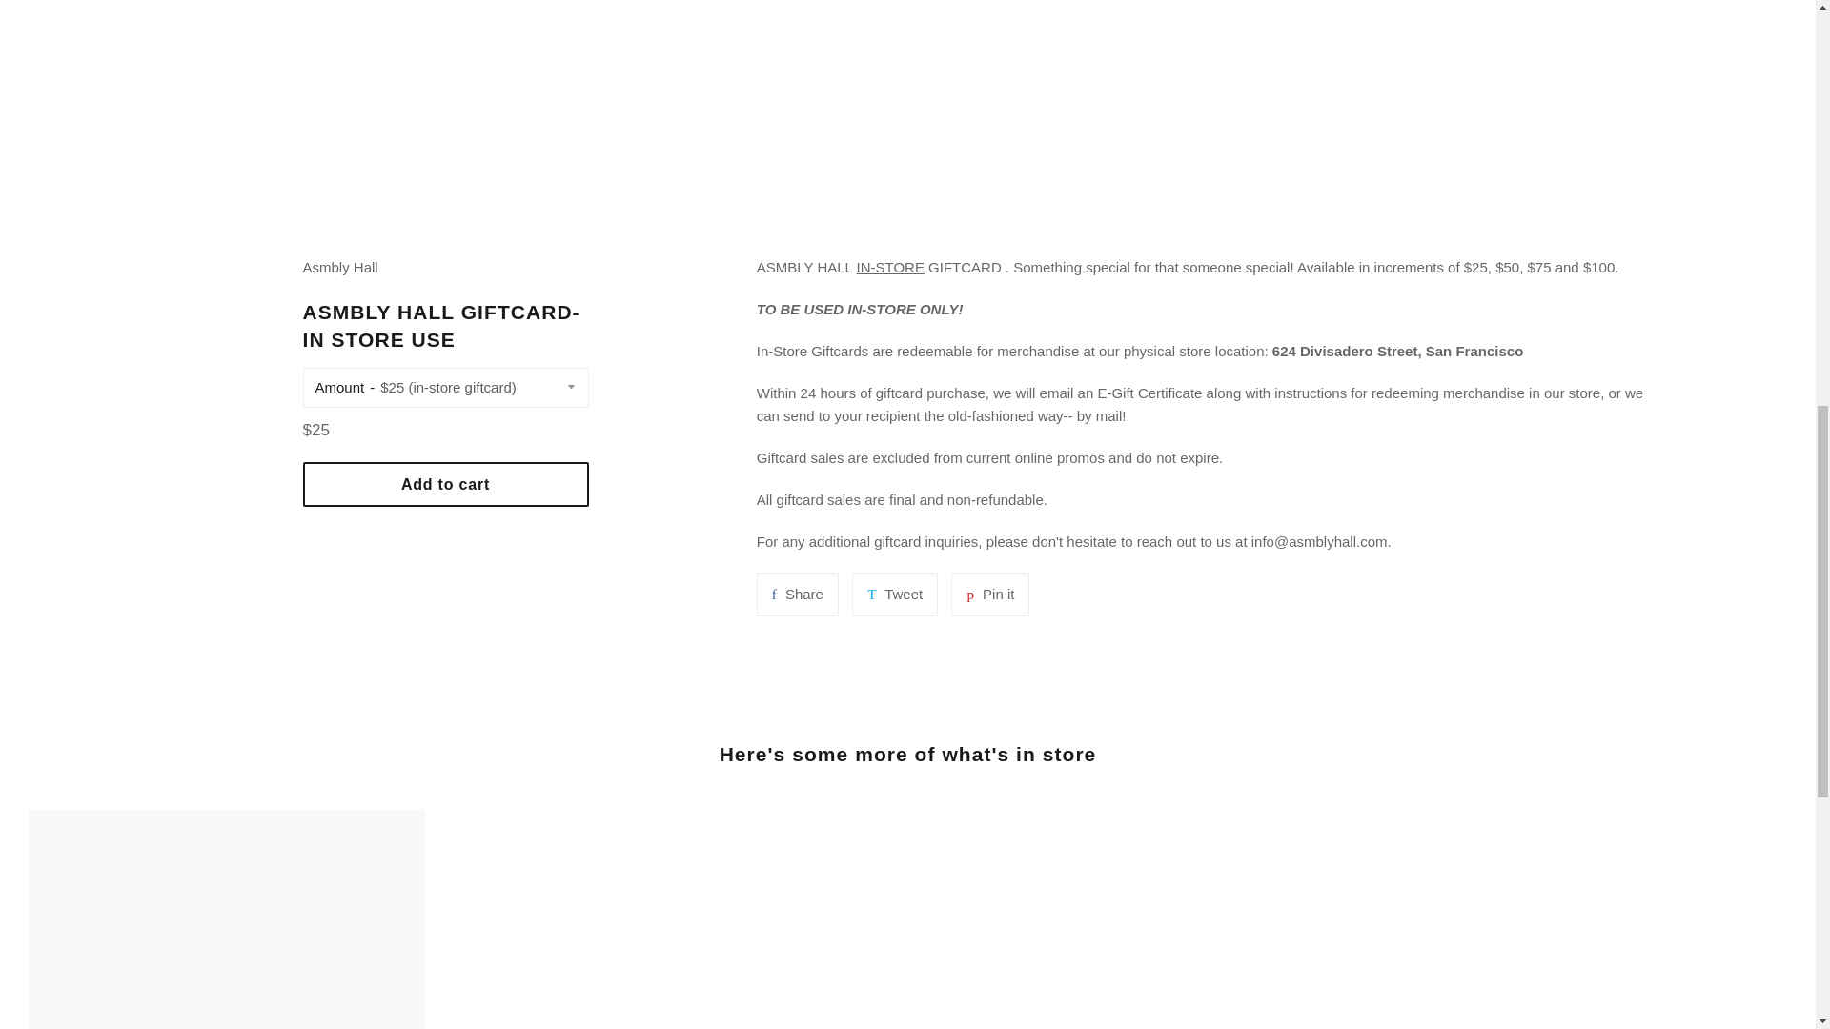  Describe the element at coordinates (989, 594) in the screenshot. I see `Share on Facebook` at that location.